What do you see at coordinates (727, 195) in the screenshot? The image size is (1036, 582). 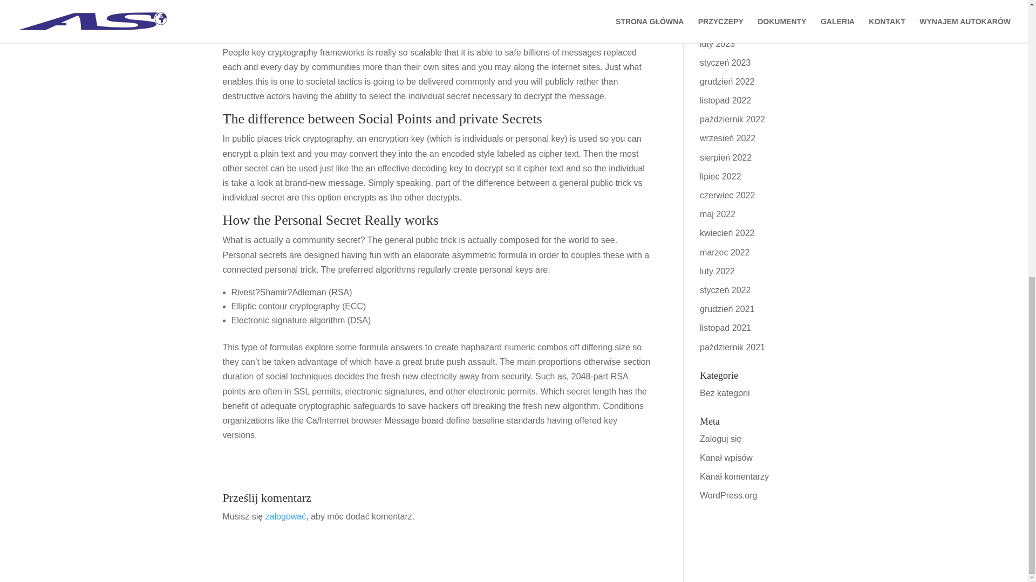 I see `czerwiec 2022` at bounding box center [727, 195].